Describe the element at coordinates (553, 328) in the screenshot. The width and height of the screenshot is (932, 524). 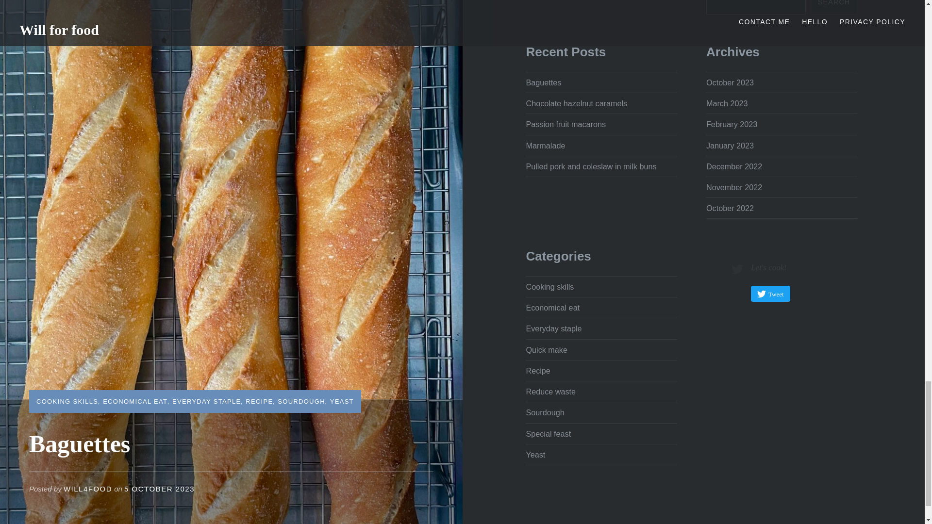
I see `Everyday staple` at that location.